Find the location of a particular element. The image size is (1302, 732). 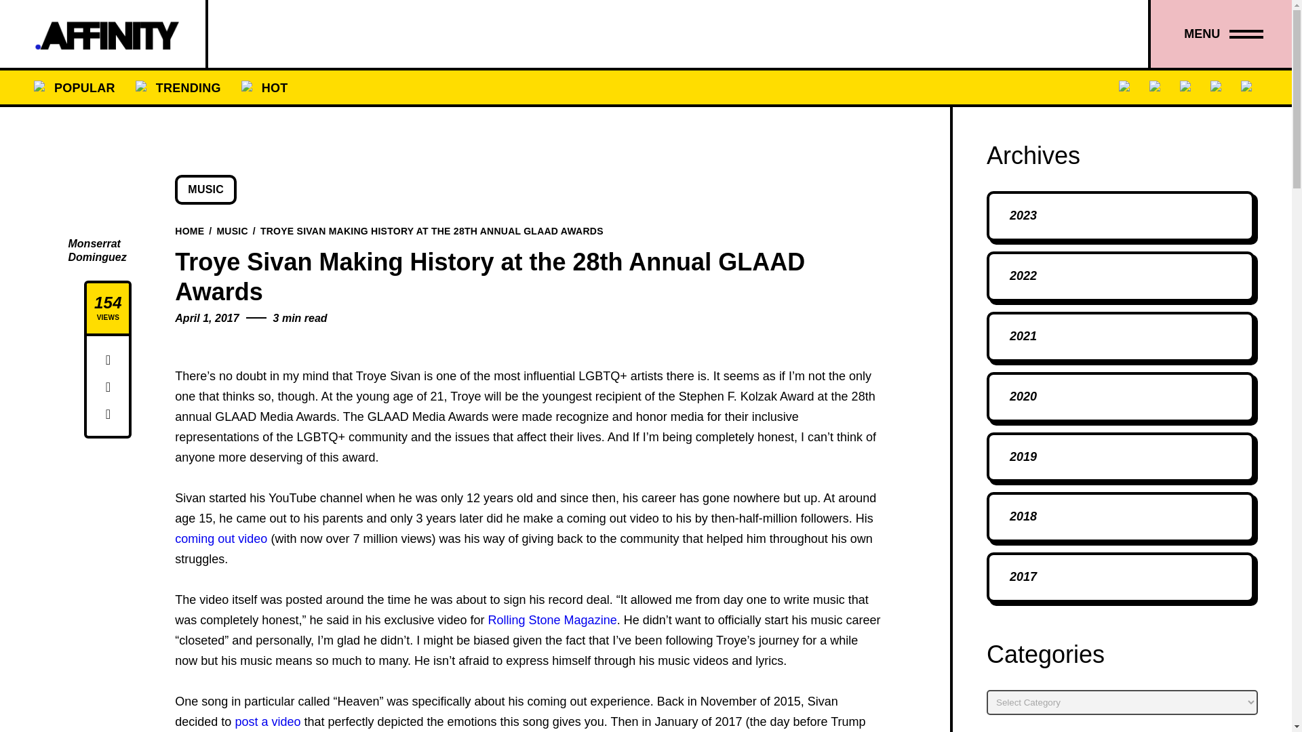

Troye Sivan Making History at the 28th Annual GLAAD Awards is located at coordinates (432, 230).